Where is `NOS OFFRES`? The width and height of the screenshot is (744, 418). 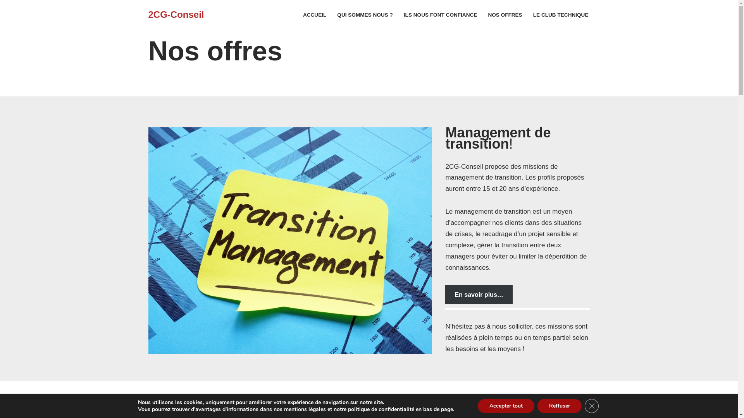
NOS OFFRES is located at coordinates (505, 15).